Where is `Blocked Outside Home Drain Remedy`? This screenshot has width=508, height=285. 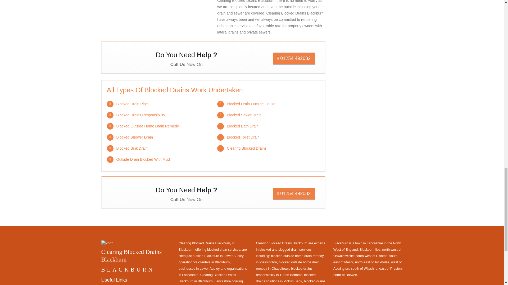
Blocked Outside Home Drain Remedy is located at coordinates (148, 126).